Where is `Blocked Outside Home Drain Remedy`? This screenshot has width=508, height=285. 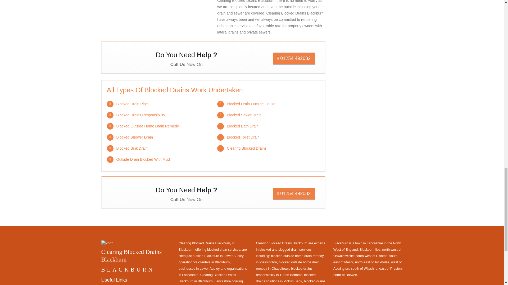
Blocked Outside Home Drain Remedy is located at coordinates (148, 126).